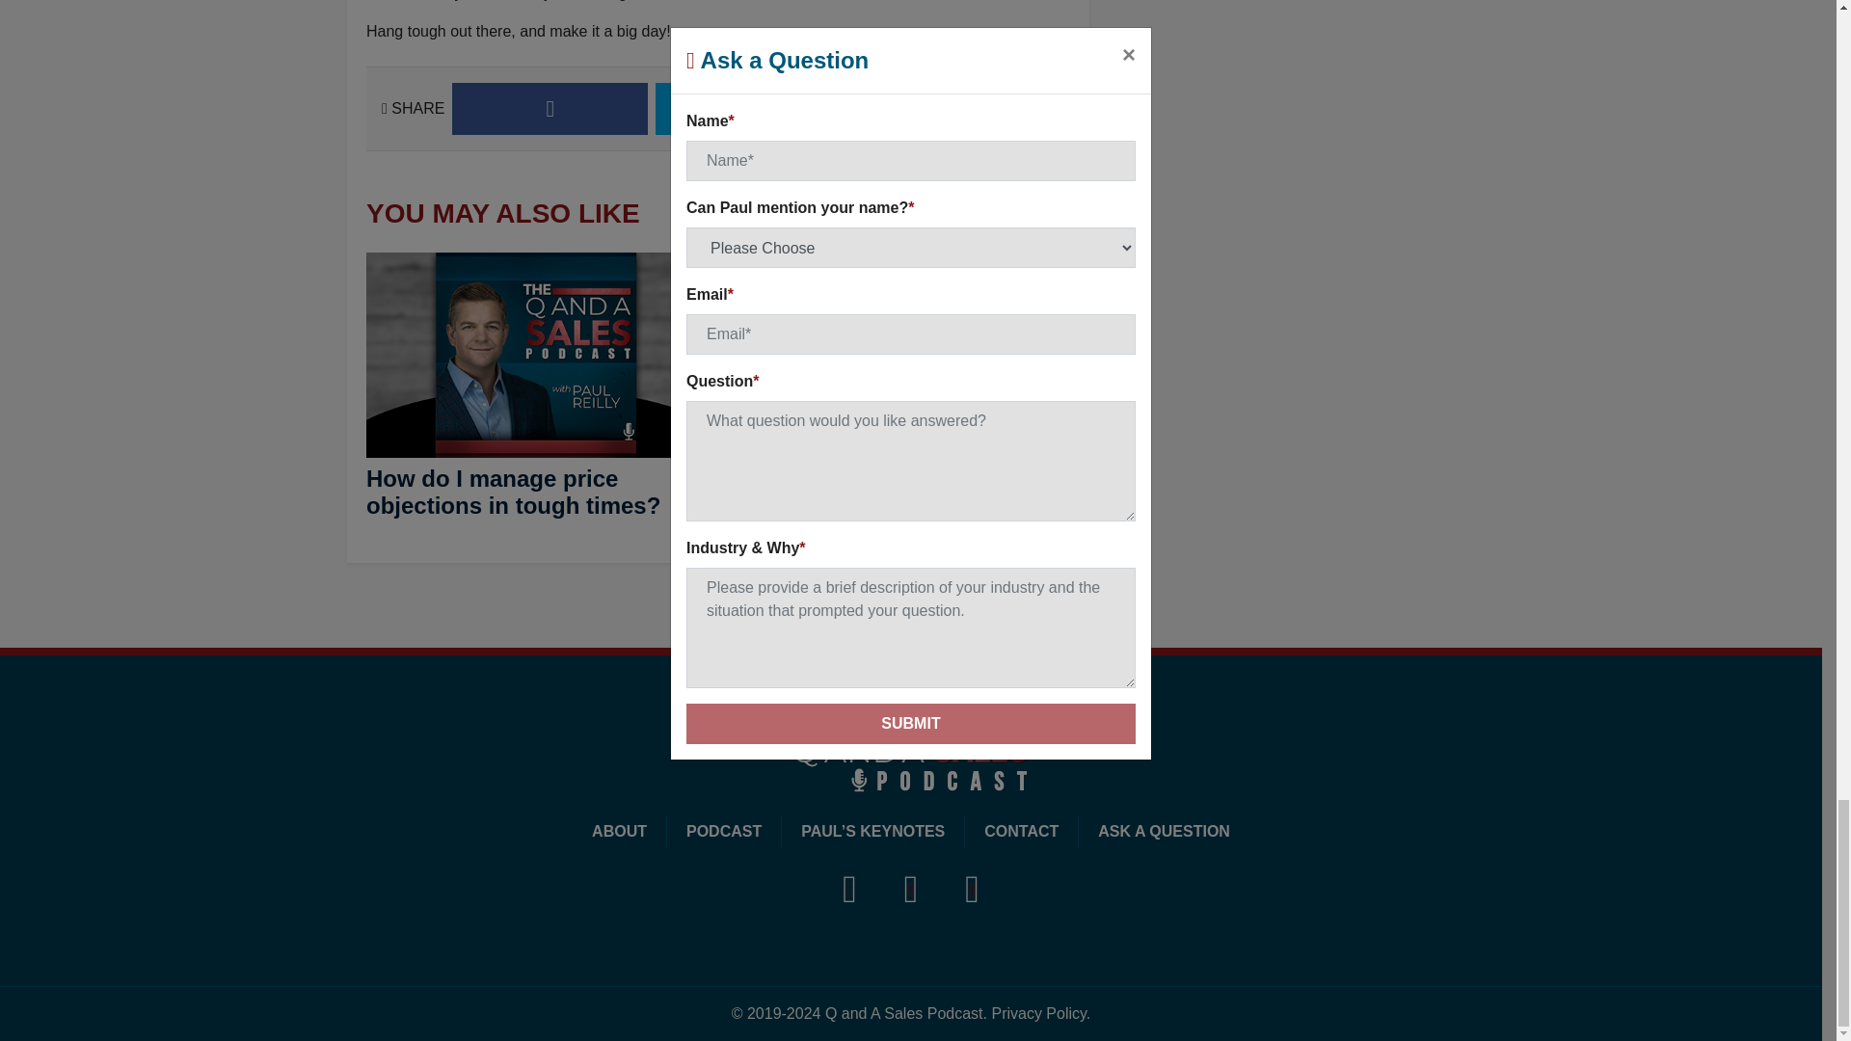 This screenshot has height=1041, width=1851. I want to click on ABOUT, so click(619, 831).